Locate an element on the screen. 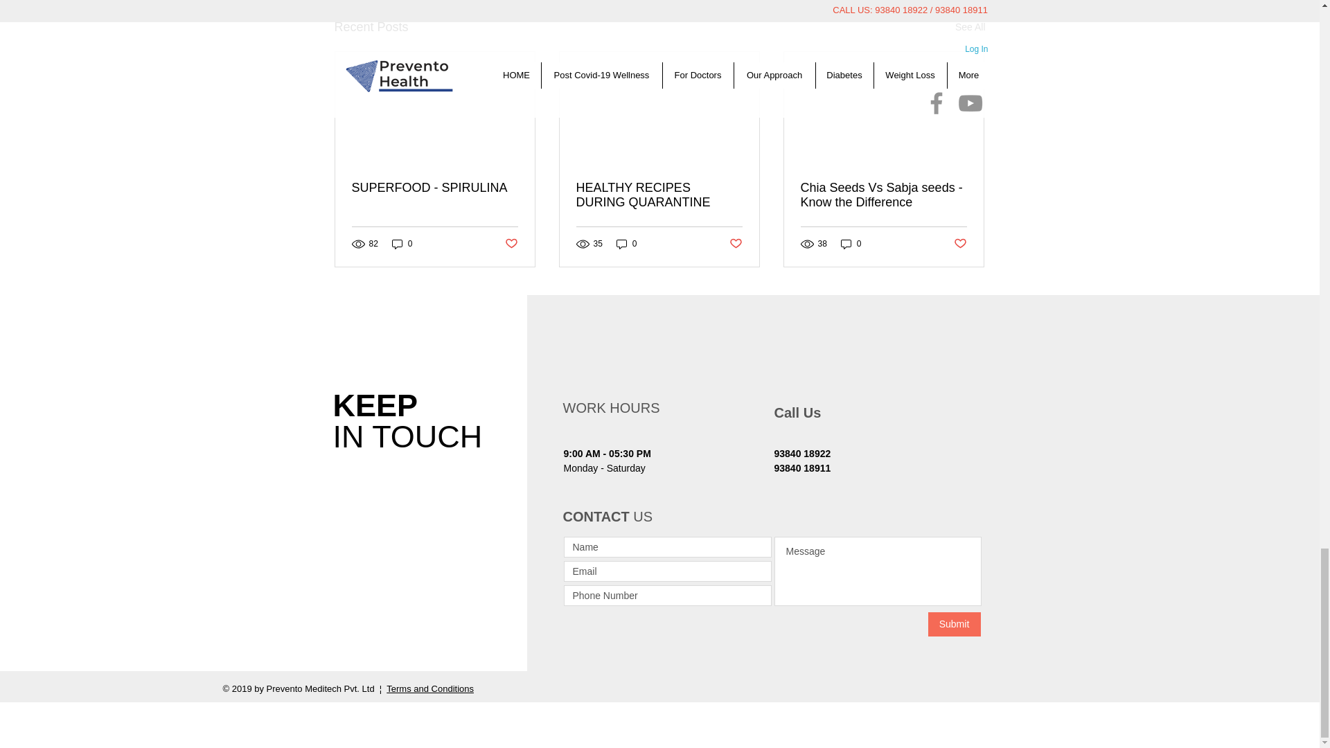 The height and width of the screenshot is (748, 1330). See All is located at coordinates (970, 27).